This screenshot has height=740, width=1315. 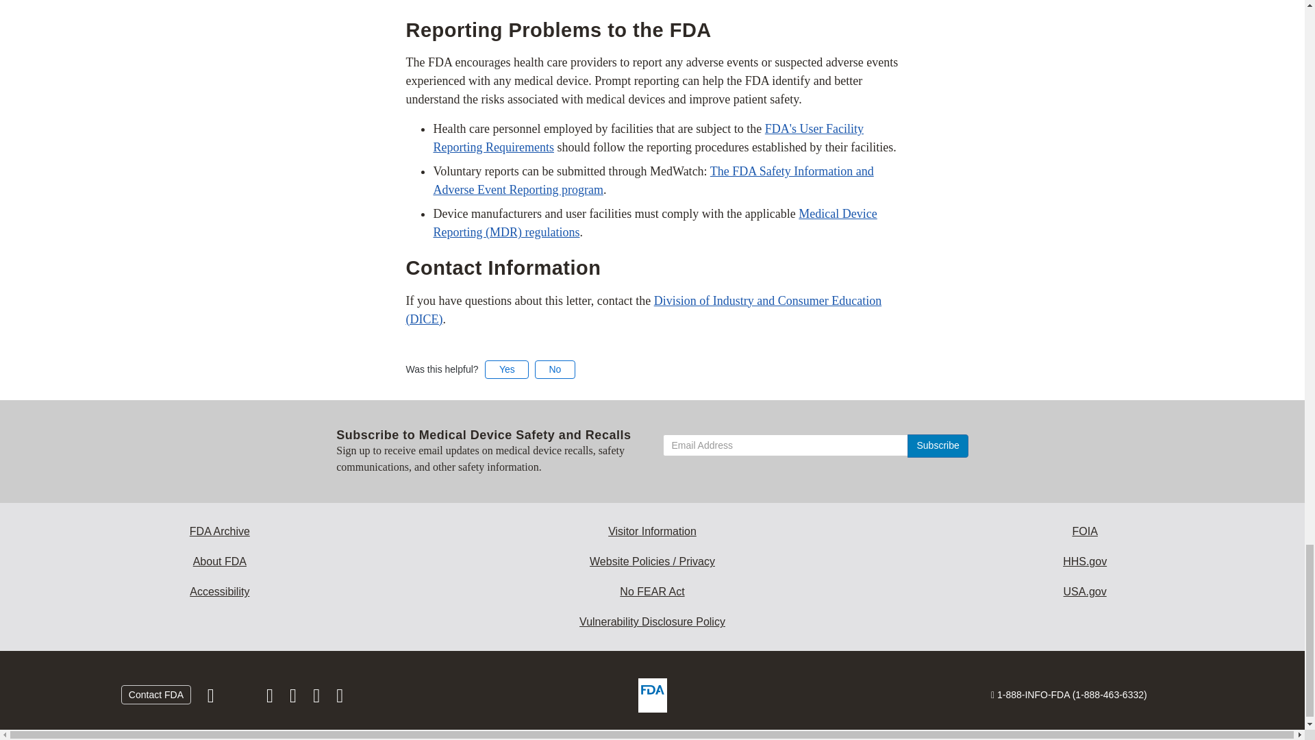 What do you see at coordinates (652, 180) in the screenshot?
I see `Reporting Serious Problems to FDA` at bounding box center [652, 180].